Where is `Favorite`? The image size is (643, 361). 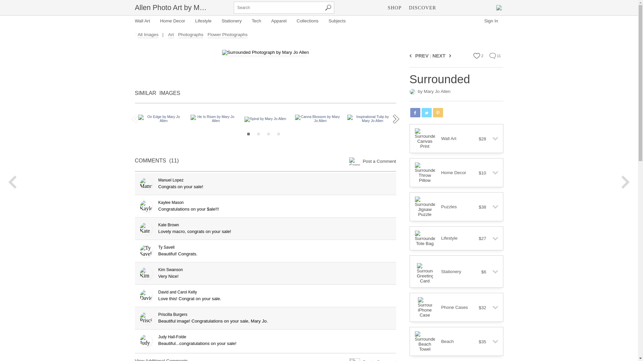
Favorite is located at coordinates (477, 55).